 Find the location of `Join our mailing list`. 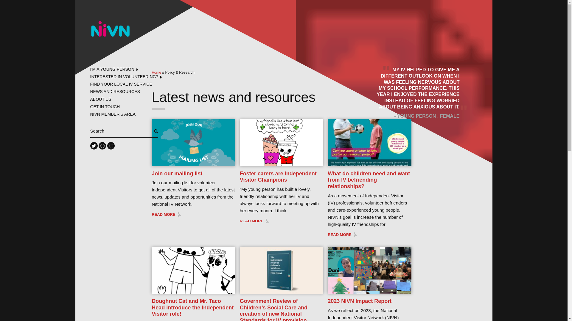

Join our mailing list is located at coordinates (177, 174).